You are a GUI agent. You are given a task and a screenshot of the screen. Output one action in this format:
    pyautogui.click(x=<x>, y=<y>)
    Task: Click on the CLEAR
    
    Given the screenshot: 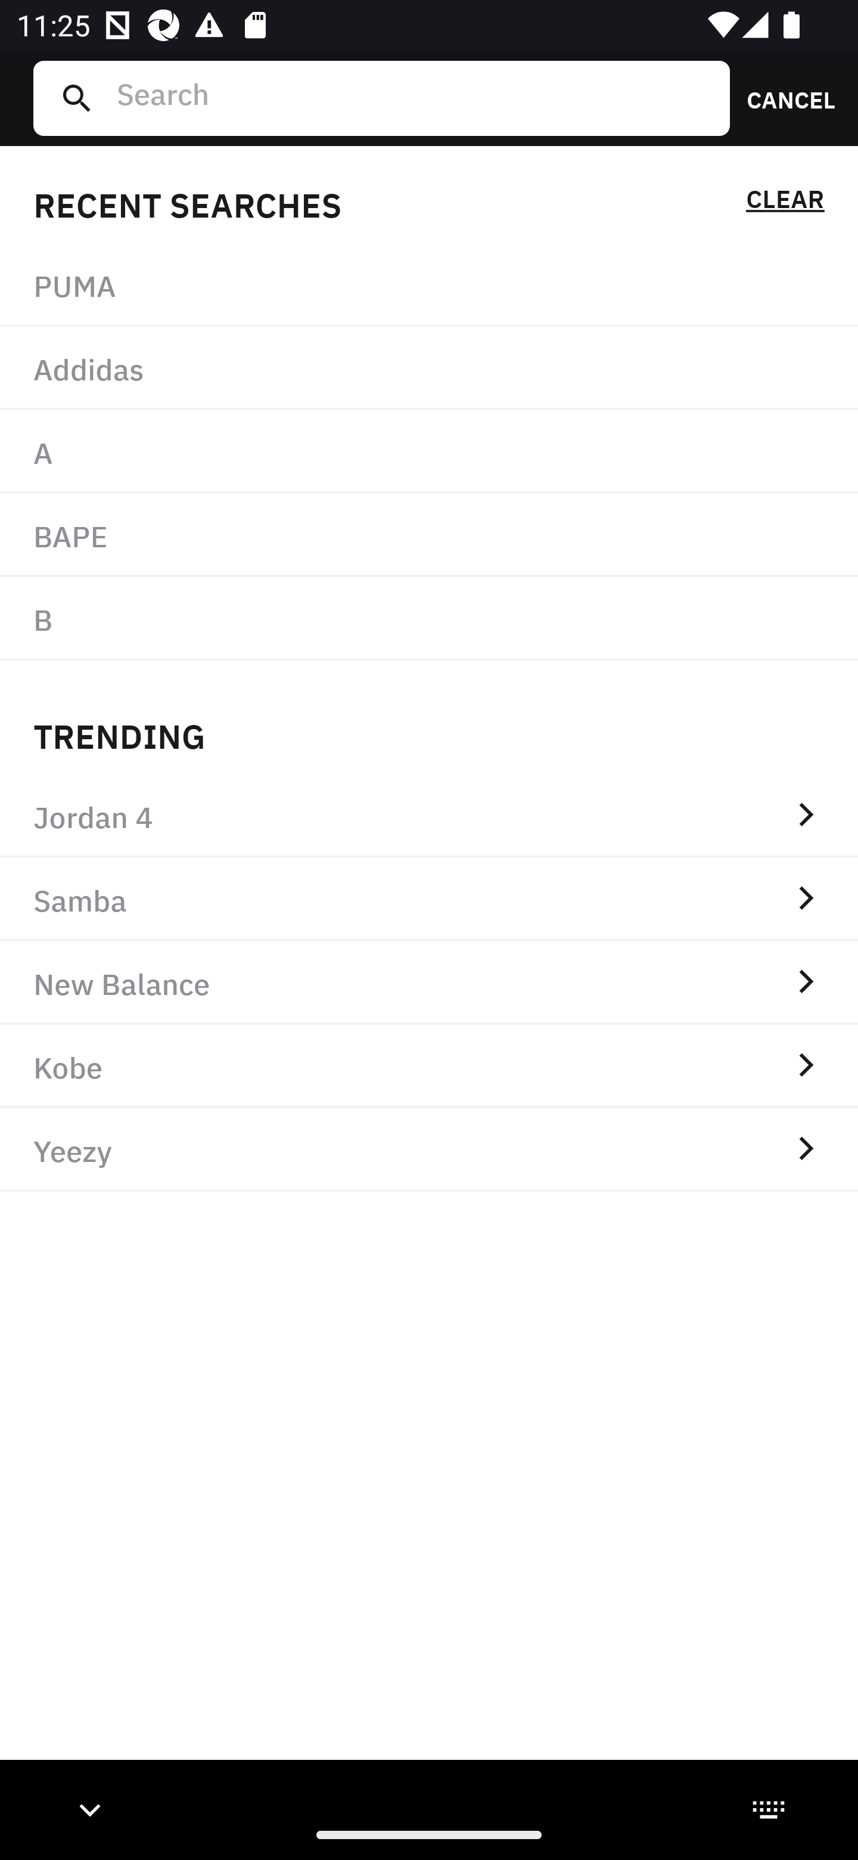 What is the action you would take?
    pyautogui.click(x=785, y=203)
    